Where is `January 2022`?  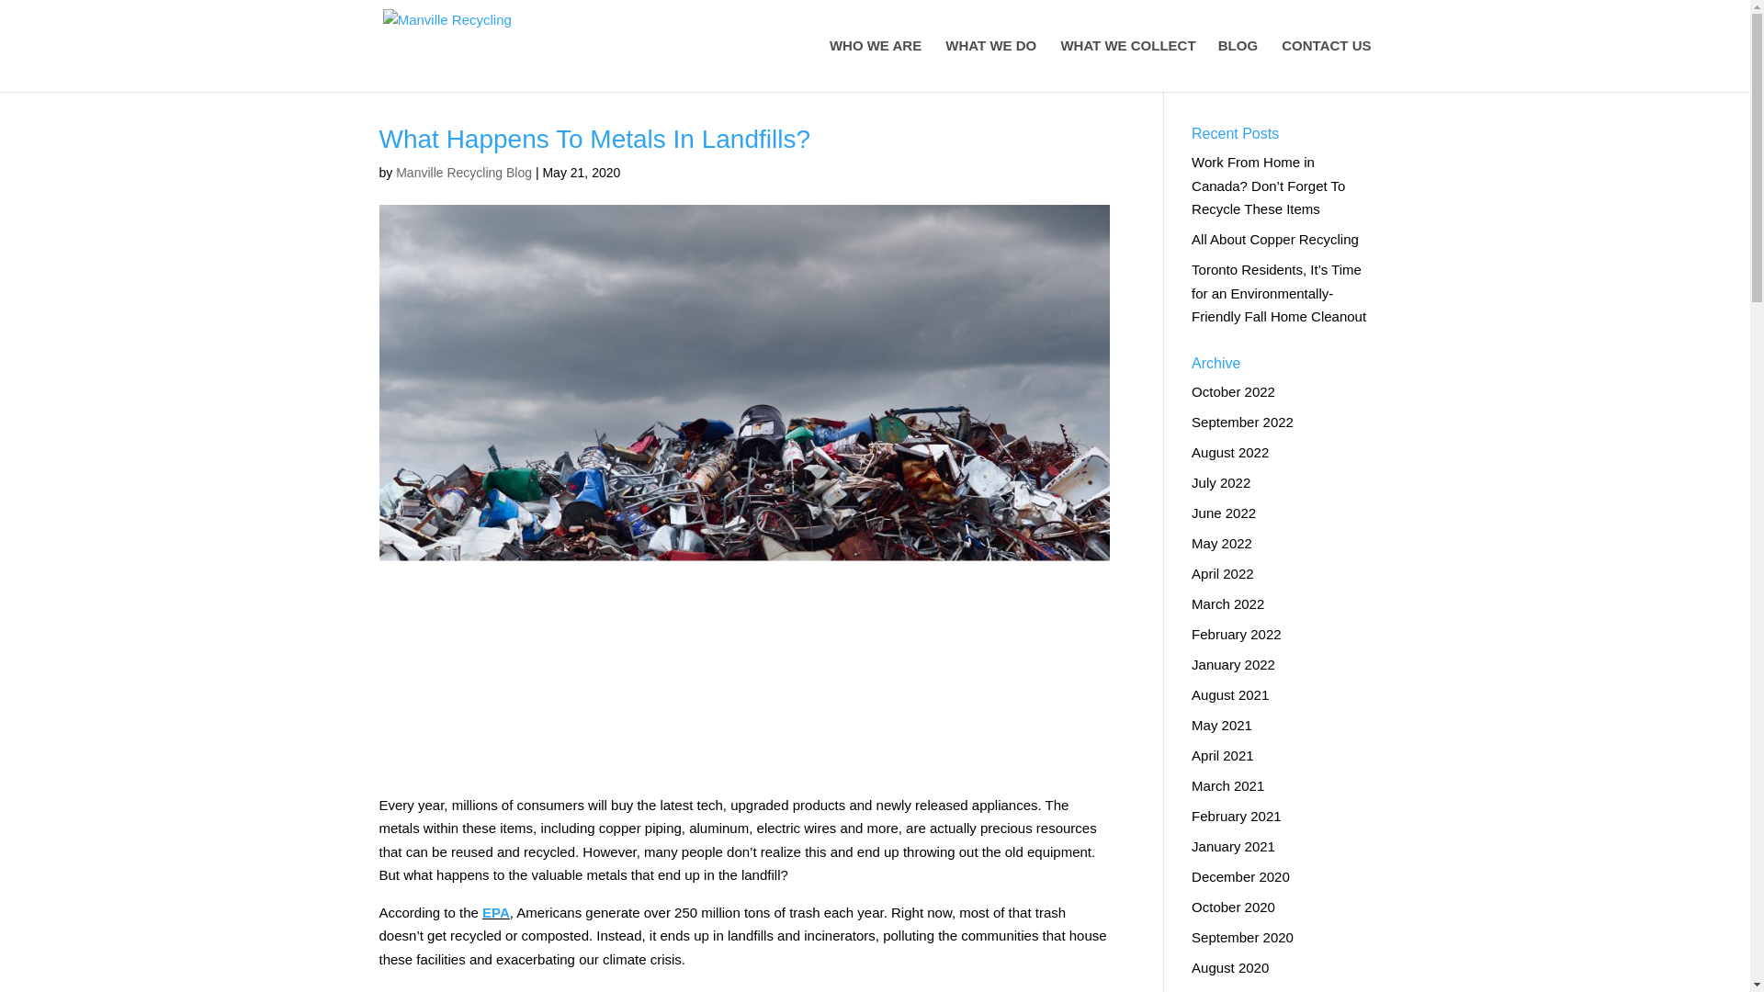 January 2022 is located at coordinates (1233, 663).